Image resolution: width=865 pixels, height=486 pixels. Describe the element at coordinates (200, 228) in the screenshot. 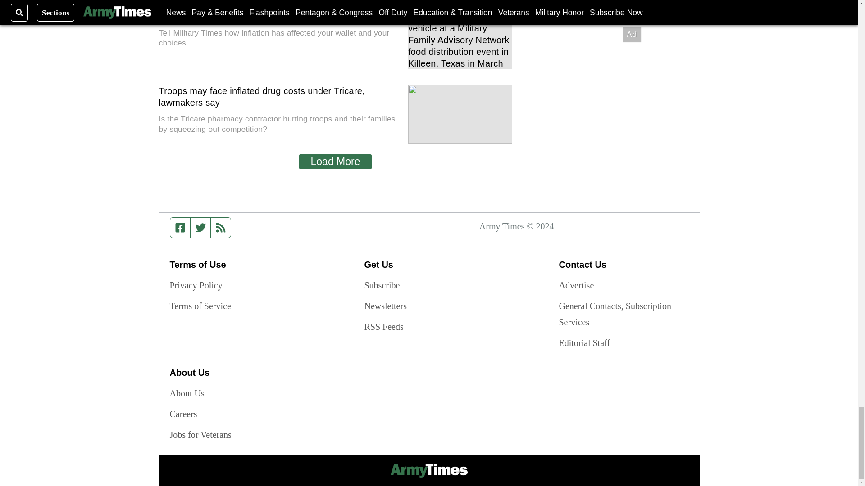

I see `Twitter feed` at that location.